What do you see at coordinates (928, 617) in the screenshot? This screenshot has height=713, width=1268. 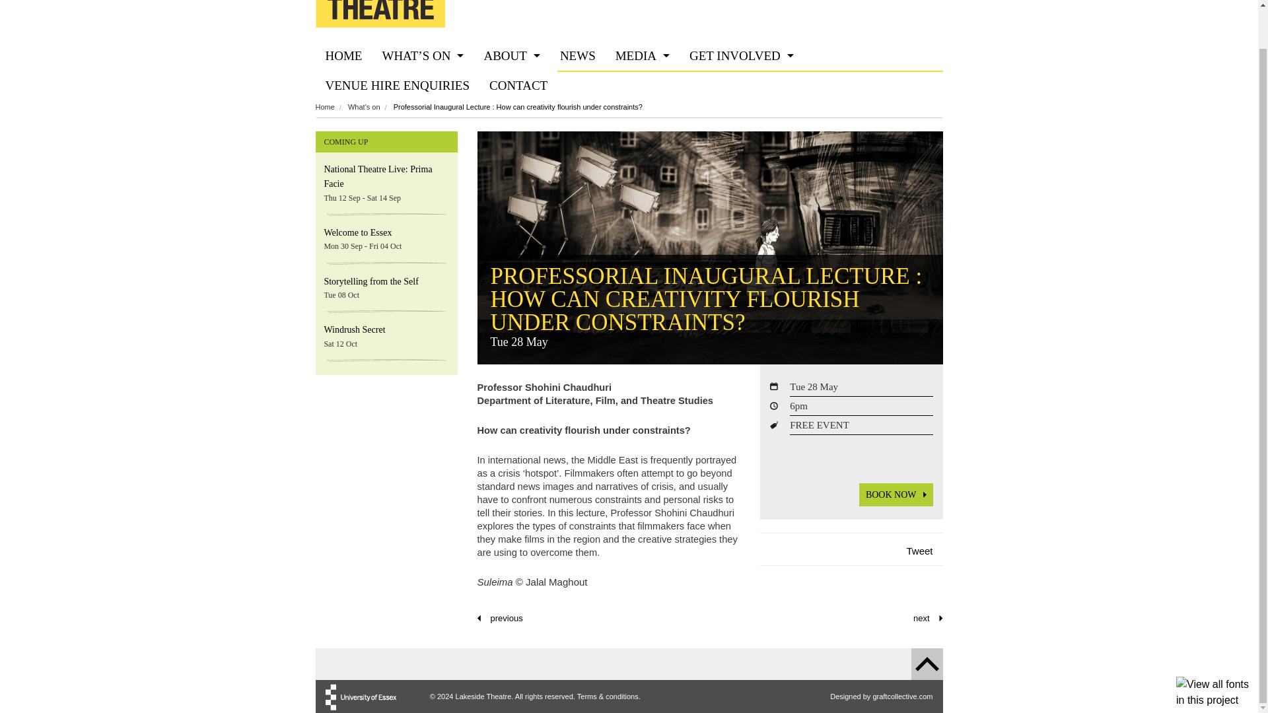 I see `Re:Write` at bounding box center [928, 617].